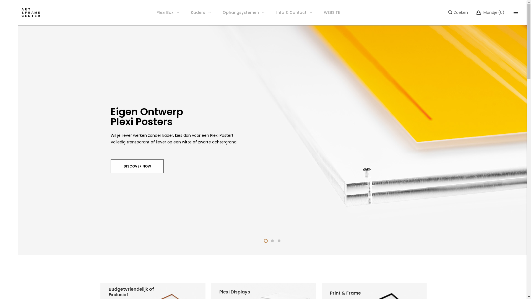 The width and height of the screenshot is (531, 299). What do you see at coordinates (40, 147) in the screenshot?
I see `Prev` at bounding box center [40, 147].